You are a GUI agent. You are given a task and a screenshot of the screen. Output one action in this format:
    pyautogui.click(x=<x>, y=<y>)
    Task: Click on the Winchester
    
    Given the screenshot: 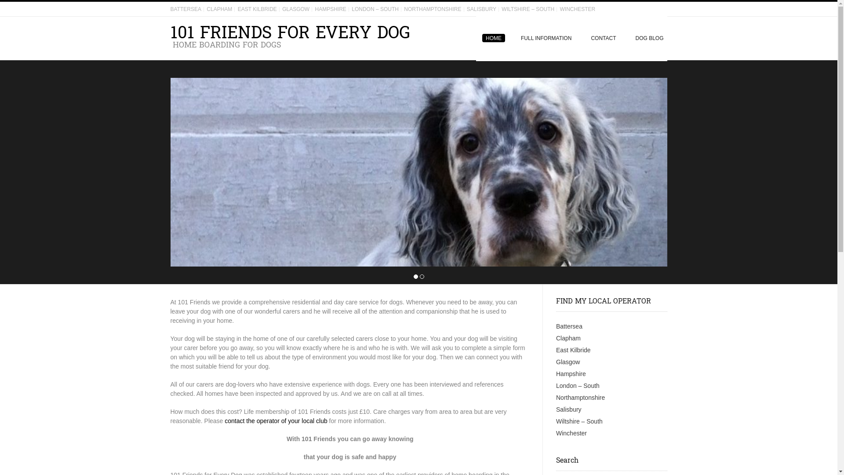 What is the action you would take?
    pyautogui.click(x=571, y=433)
    